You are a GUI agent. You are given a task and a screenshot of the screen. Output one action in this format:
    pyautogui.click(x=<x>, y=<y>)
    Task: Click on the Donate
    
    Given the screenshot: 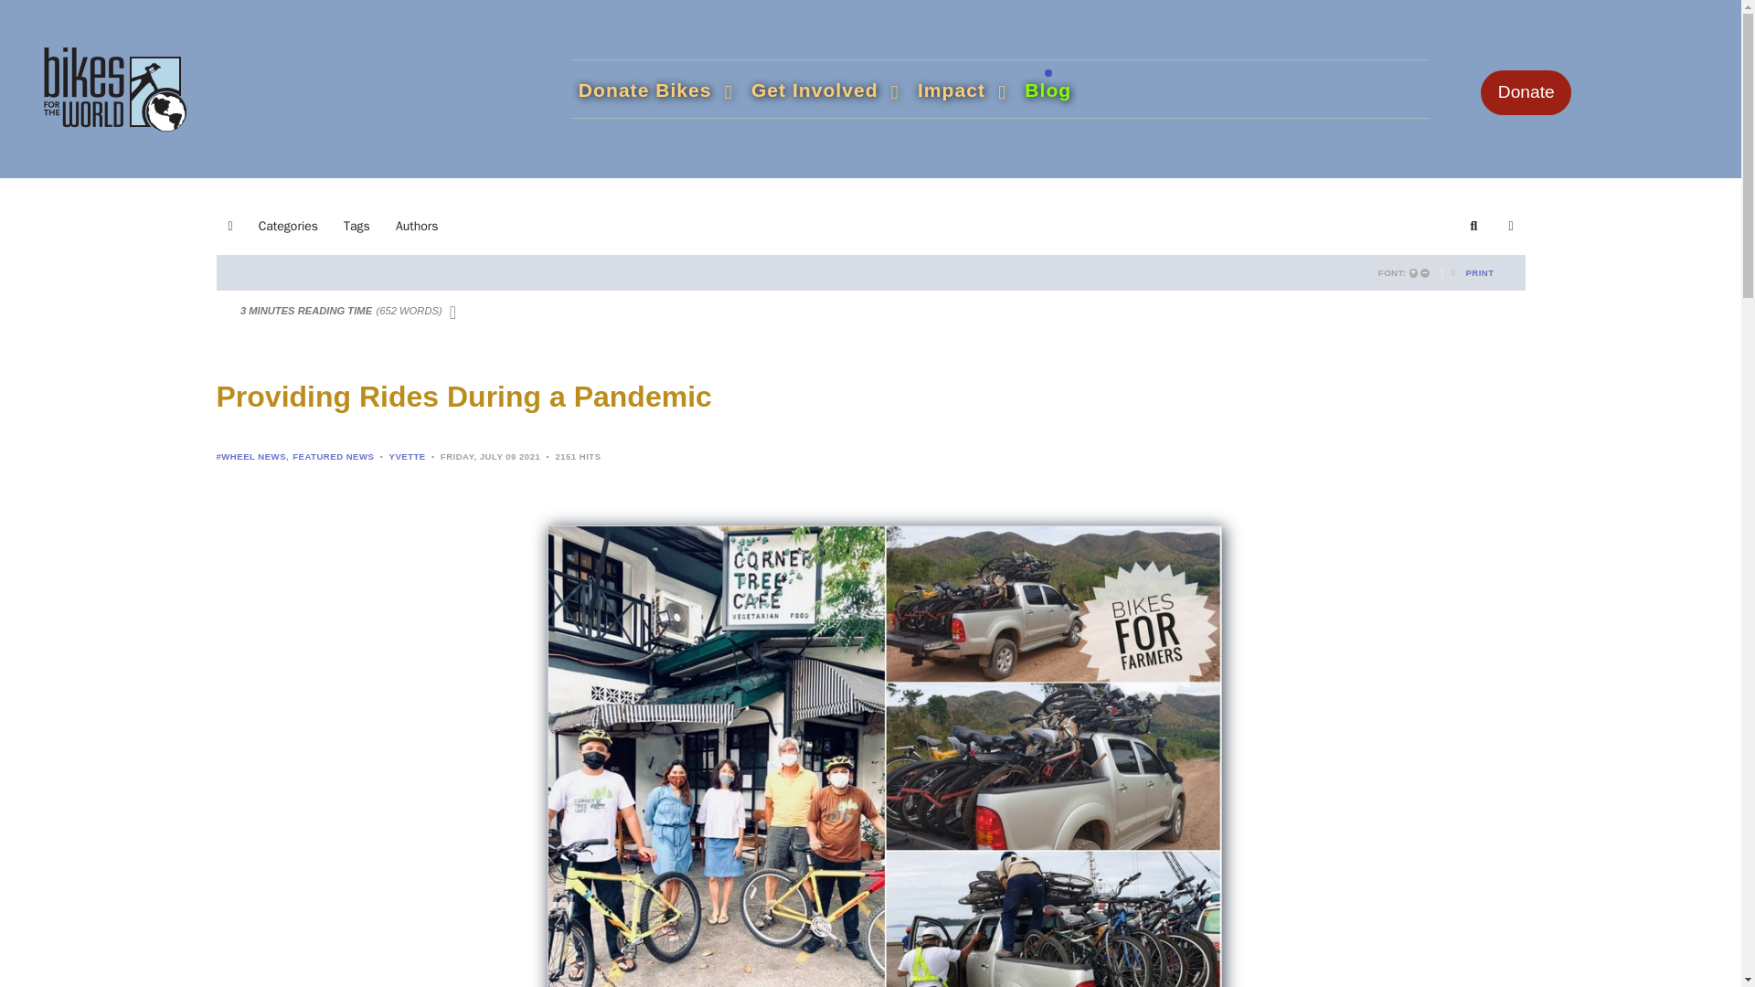 What is the action you would take?
    pyautogui.click(x=1526, y=91)
    